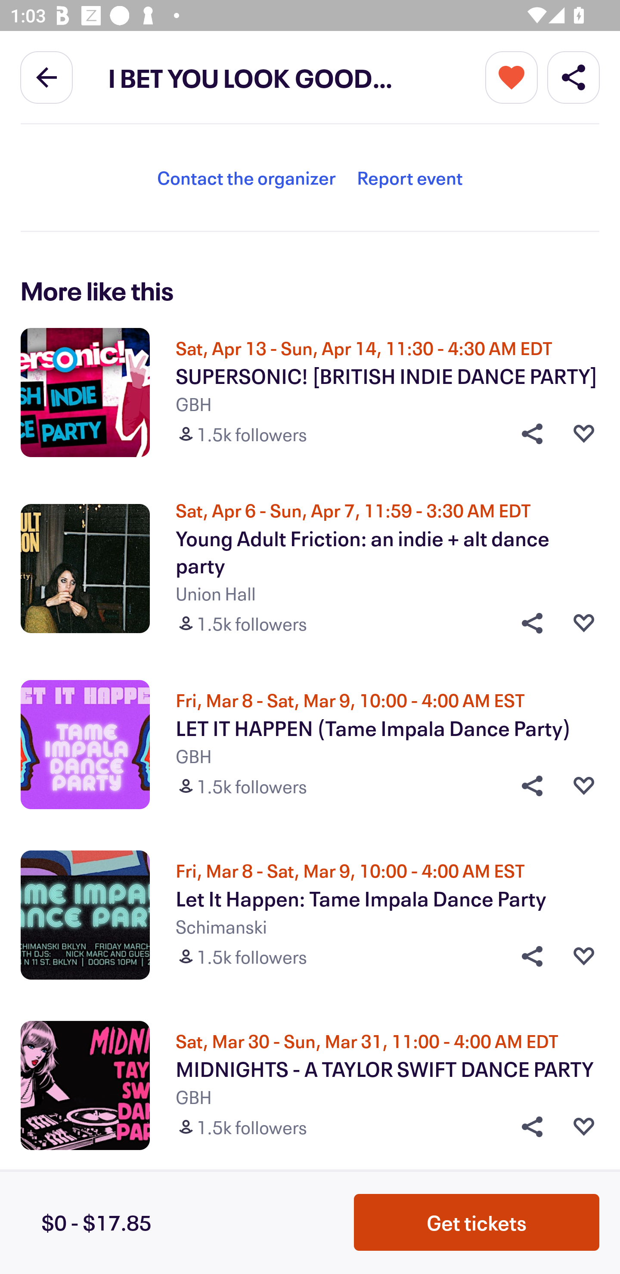 This screenshot has width=620, height=1274. What do you see at coordinates (527, 956) in the screenshot?
I see `Share` at bounding box center [527, 956].